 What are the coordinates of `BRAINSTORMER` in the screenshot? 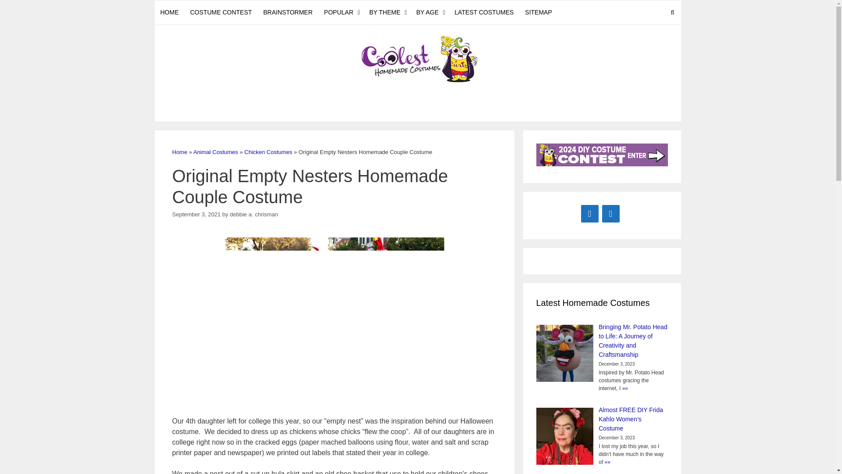 It's located at (288, 12).